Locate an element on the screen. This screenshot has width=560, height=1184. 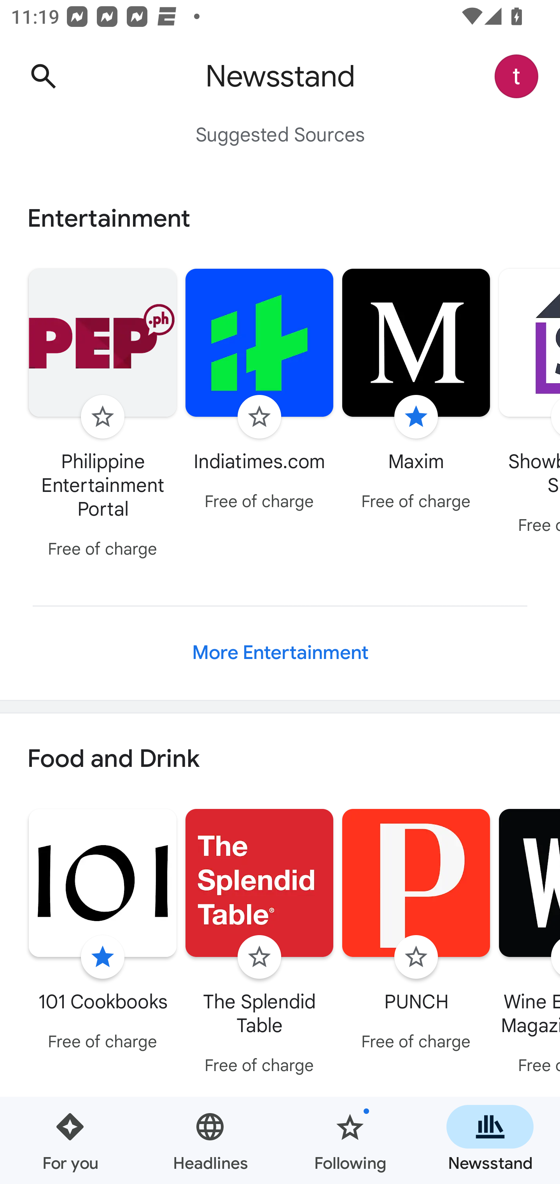
Follow is located at coordinates (259, 417).